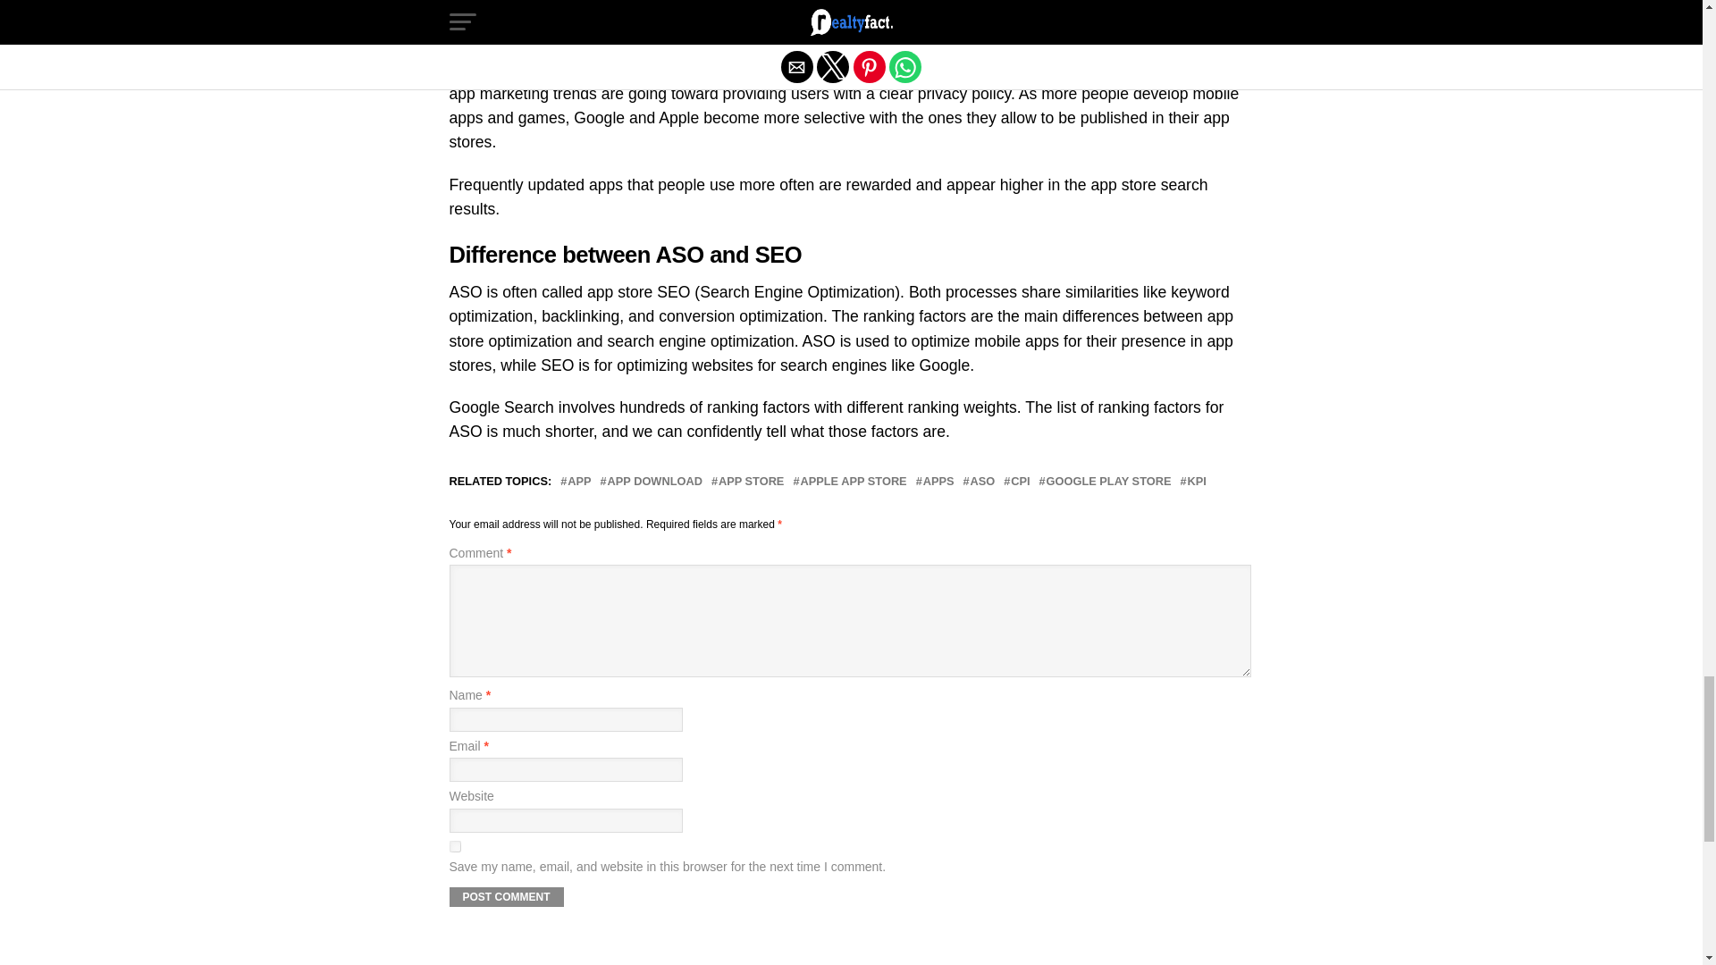 The height and width of the screenshot is (965, 1716). What do you see at coordinates (853, 482) in the screenshot?
I see `APPLE APP STORE` at bounding box center [853, 482].